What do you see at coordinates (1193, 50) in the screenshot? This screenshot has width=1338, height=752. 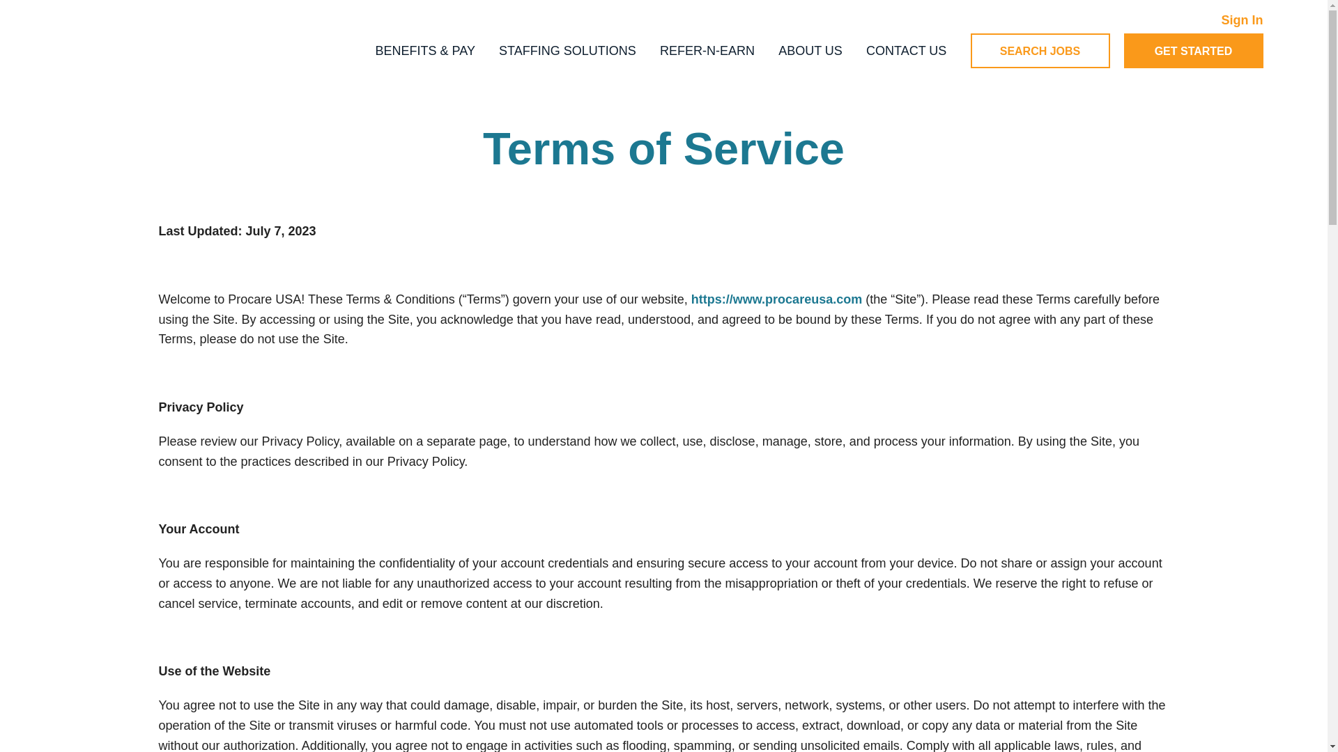 I see `GET STARTED` at bounding box center [1193, 50].